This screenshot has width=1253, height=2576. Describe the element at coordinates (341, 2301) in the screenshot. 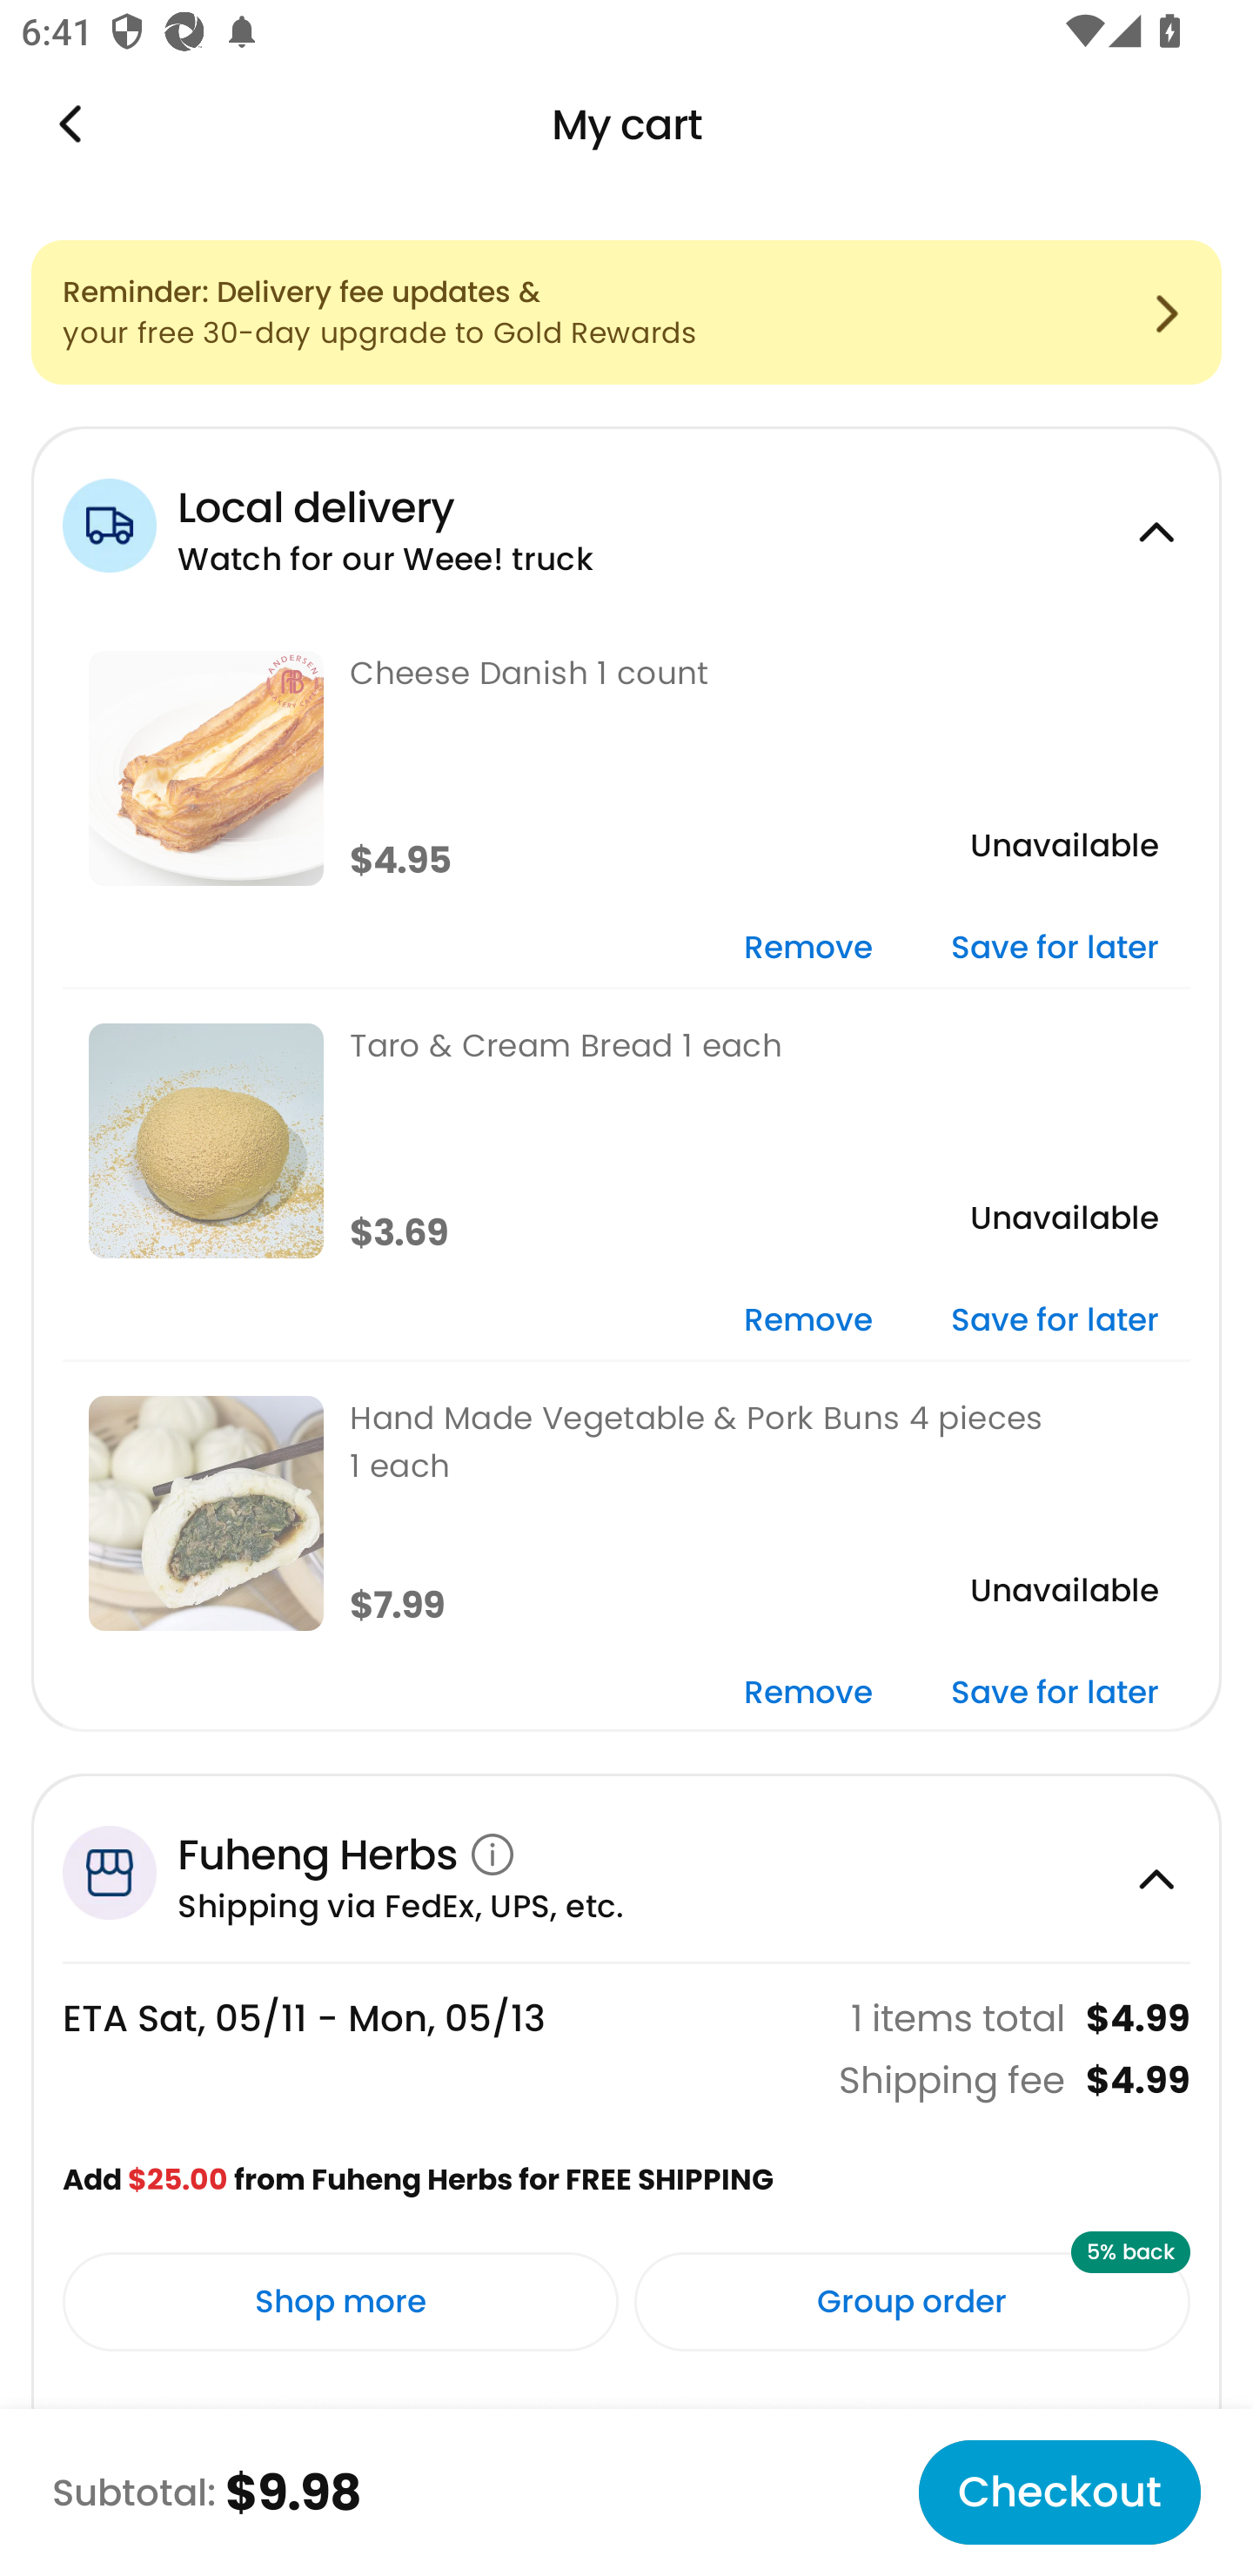

I see `Shop more` at that location.